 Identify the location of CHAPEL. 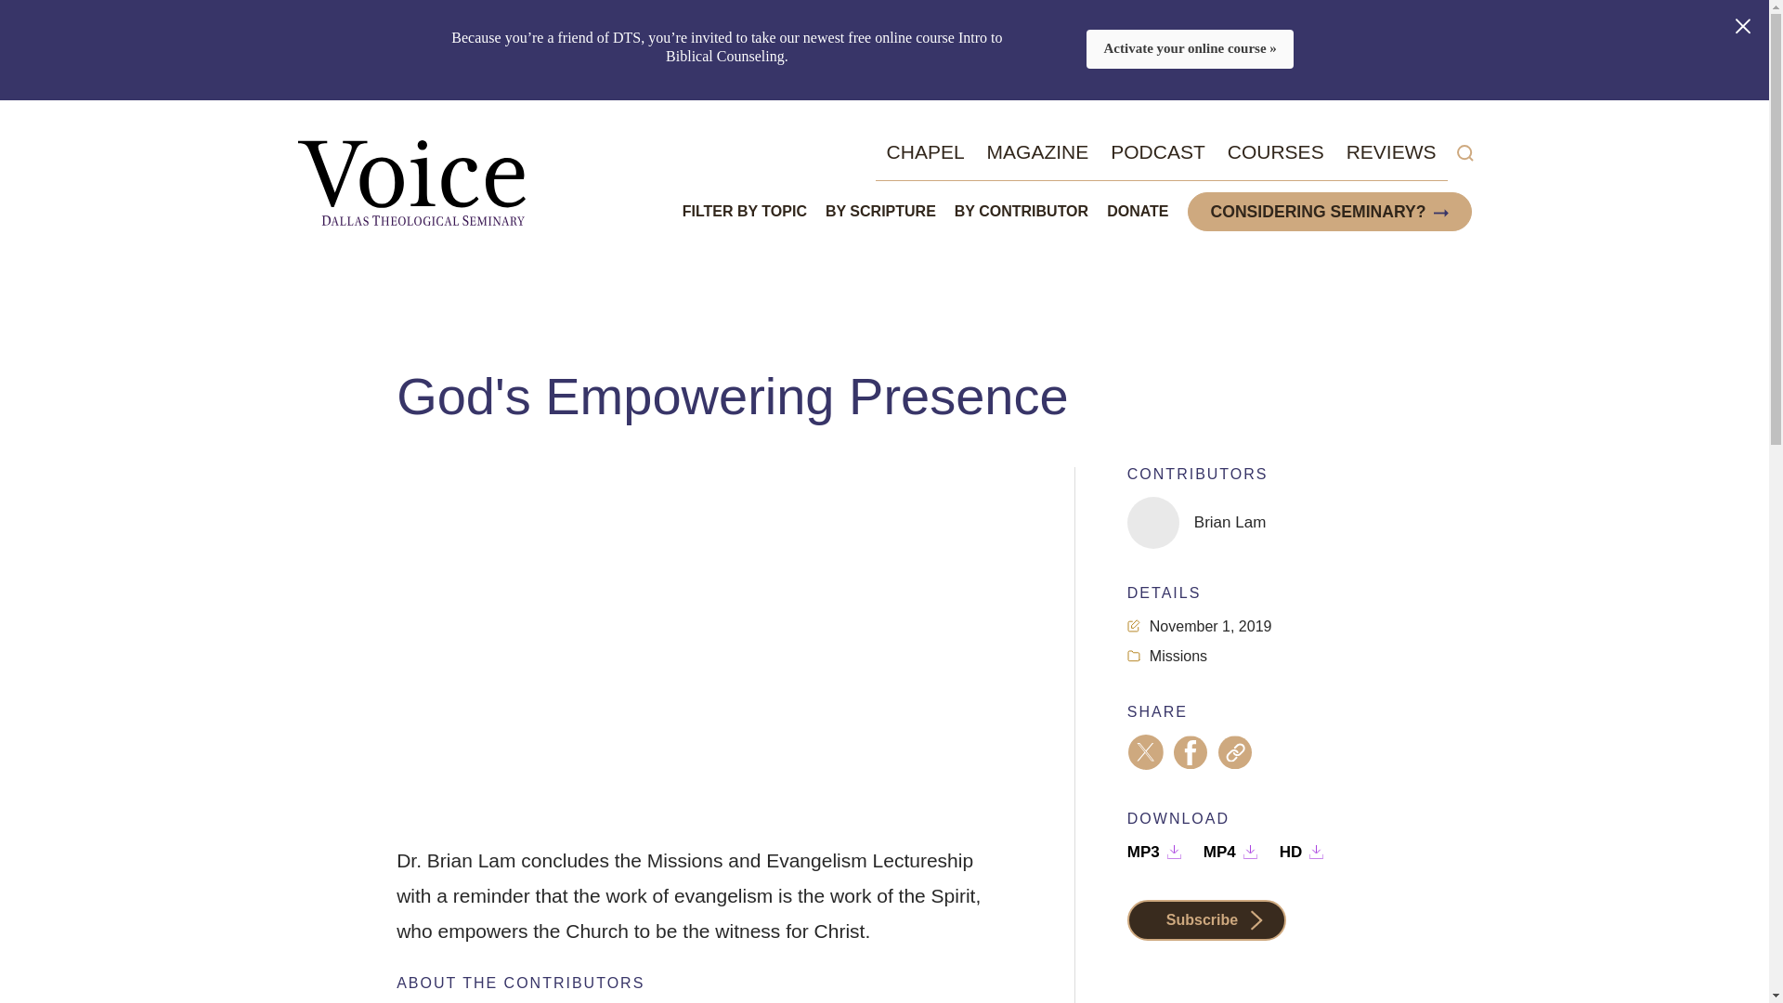
(925, 152).